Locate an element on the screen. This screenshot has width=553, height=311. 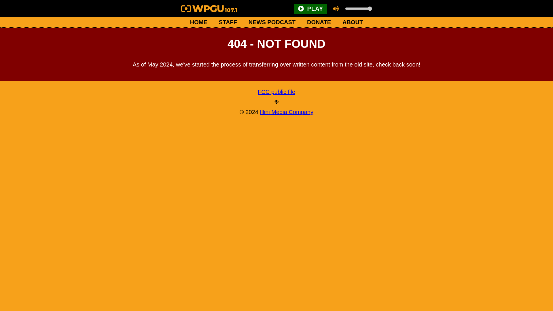
ABOUT is located at coordinates (353, 22).